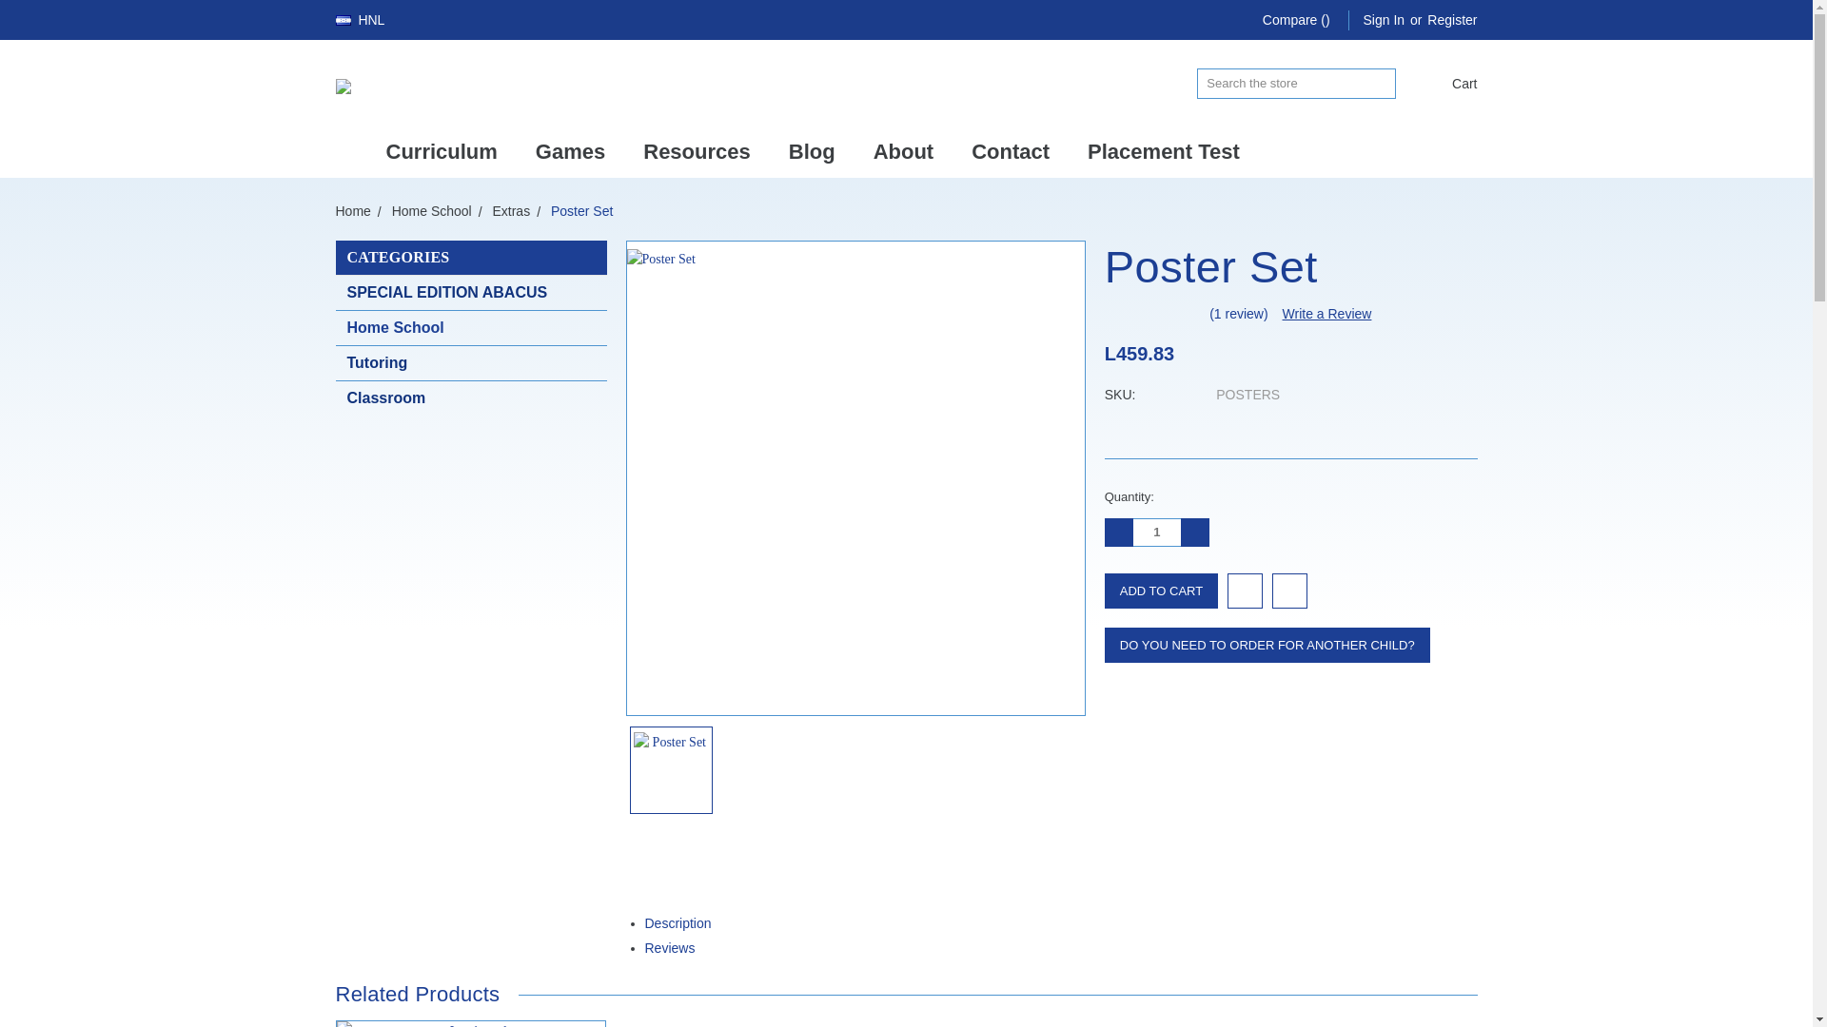  Describe the element at coordinates (1296, 20) in the screenshot. I see `Compare` at that location.